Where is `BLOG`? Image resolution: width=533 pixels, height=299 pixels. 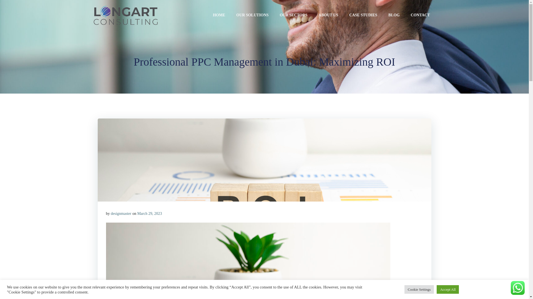
BLOG is located at coordinates (394, 16).